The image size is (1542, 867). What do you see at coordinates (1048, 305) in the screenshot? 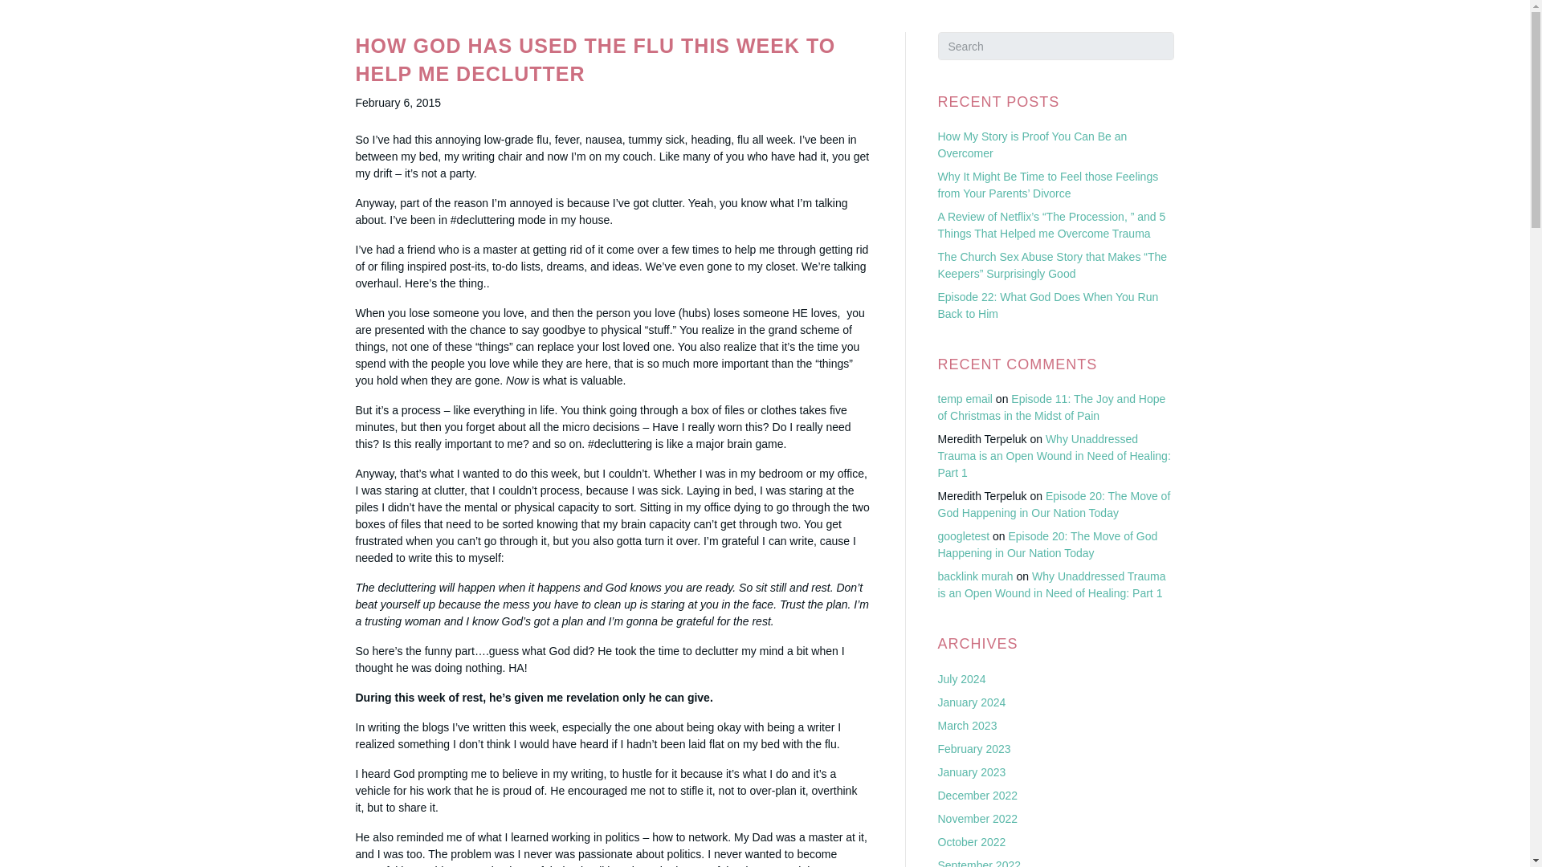
I see `Episode 22: What God Does When You Run Back to Him` at bounding box center [1048, 305].